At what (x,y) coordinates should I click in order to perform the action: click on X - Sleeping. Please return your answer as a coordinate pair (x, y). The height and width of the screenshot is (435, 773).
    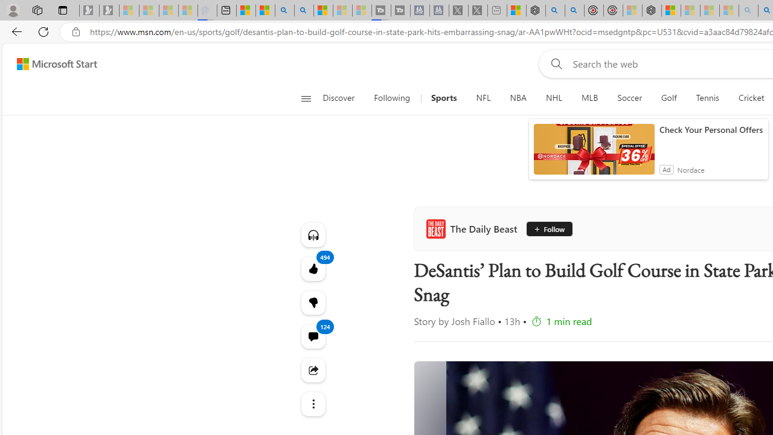
    Looking at the image, I should click on (478, 11).